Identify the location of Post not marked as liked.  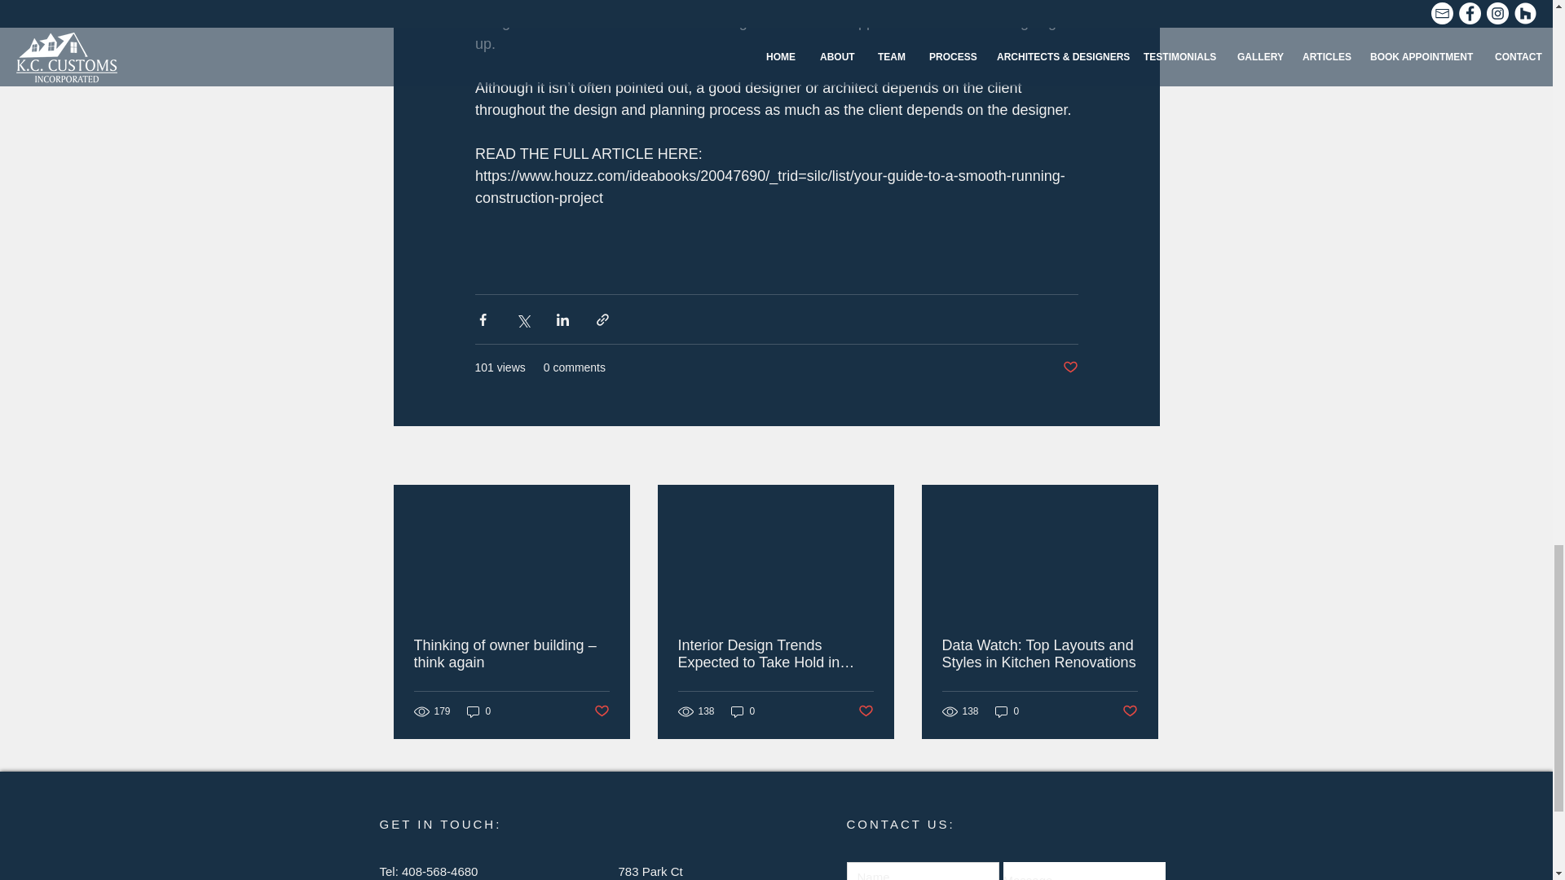
(866, 711).